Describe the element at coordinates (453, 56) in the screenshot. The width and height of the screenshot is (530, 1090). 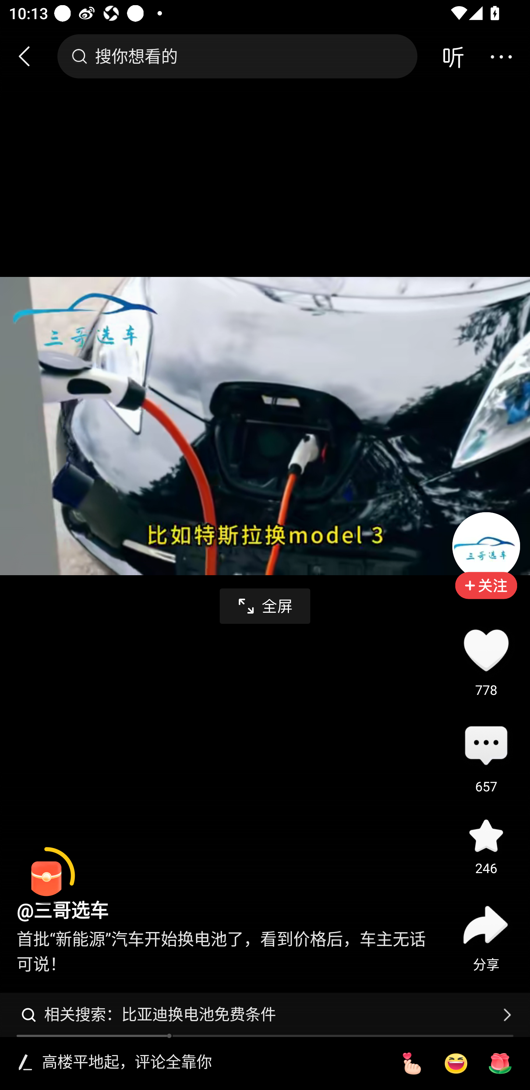
I see `音频` at that location.